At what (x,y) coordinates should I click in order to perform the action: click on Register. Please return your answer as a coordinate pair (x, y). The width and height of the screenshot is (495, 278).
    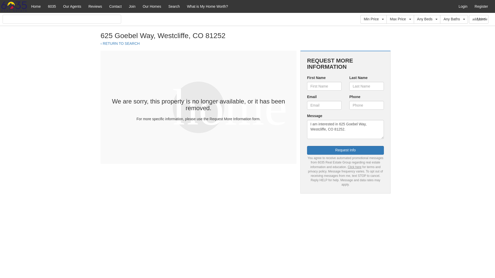
    Looking at the image, I should click on (481, 6).